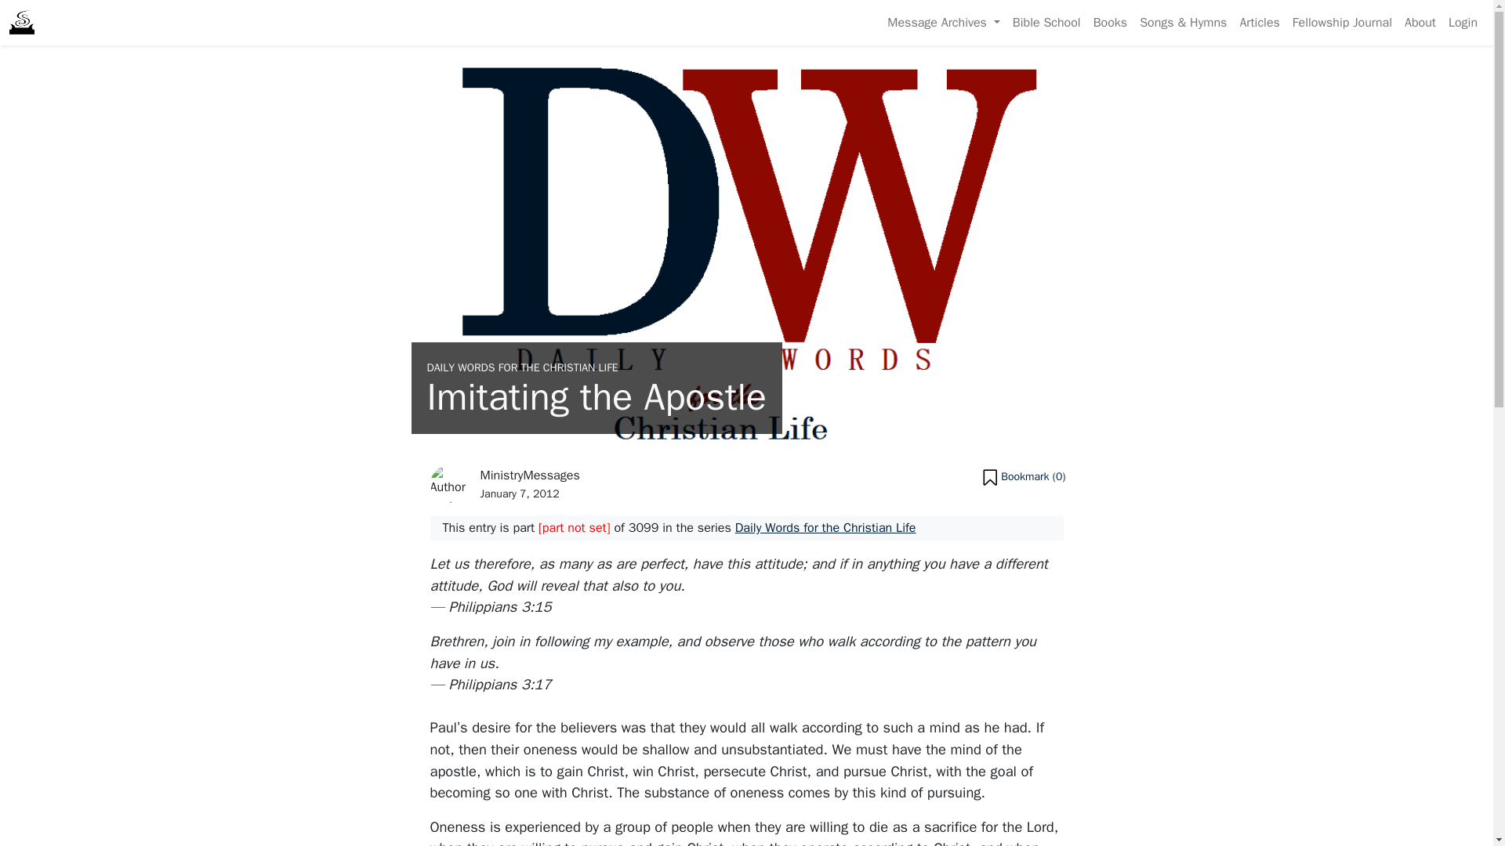 The height and width of the screenshot is (846, 1505). What do you see at coordinates (942, 22) in the screenshot?
I see `Message Archives` at bounding box center [942, 22].